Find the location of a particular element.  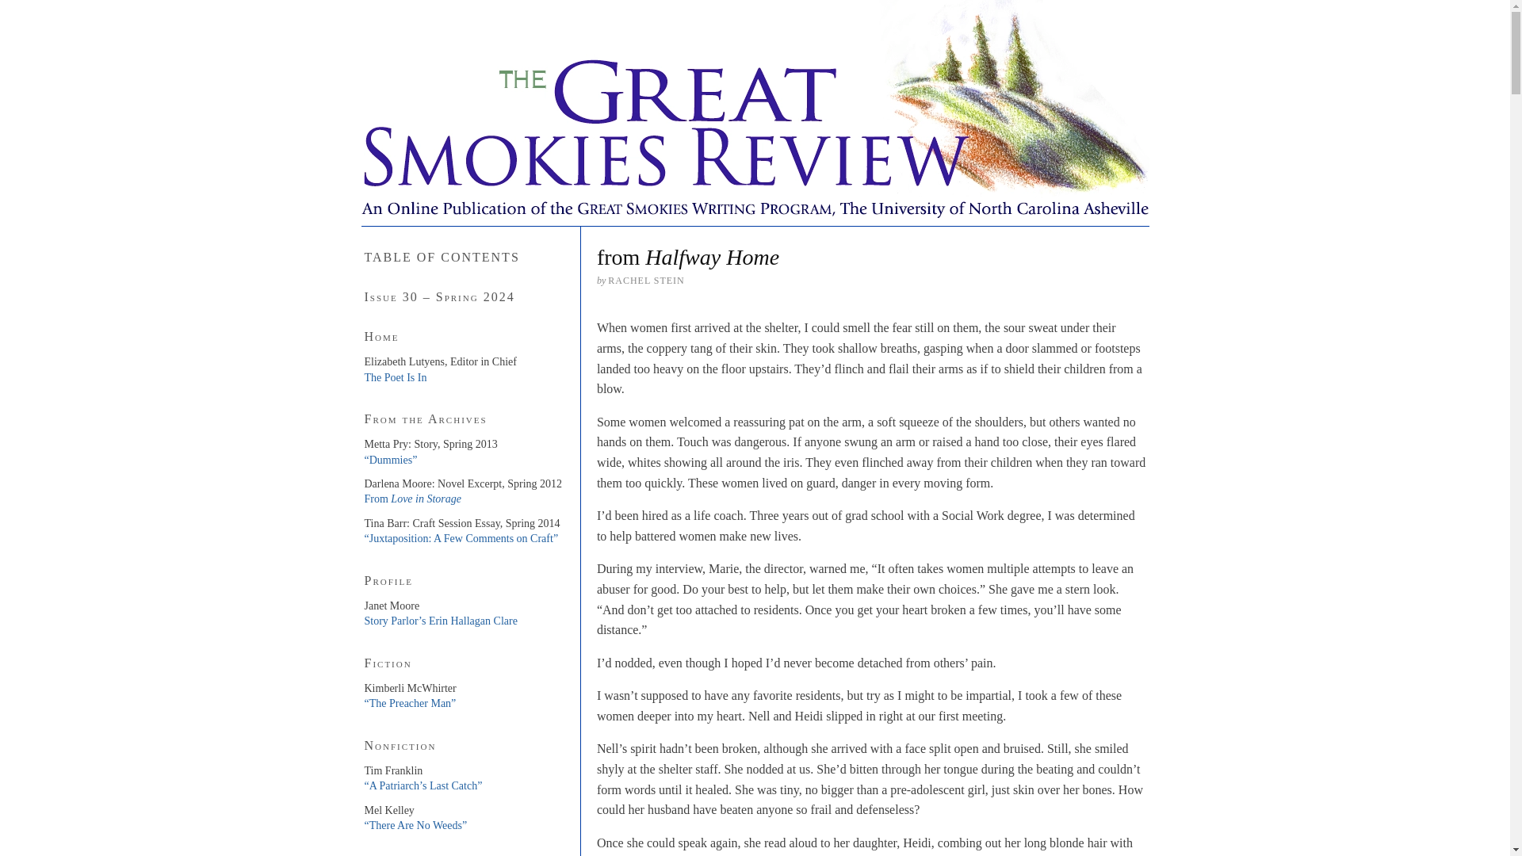

Click to read from Love in Storage is located at coordinates (414, 499).